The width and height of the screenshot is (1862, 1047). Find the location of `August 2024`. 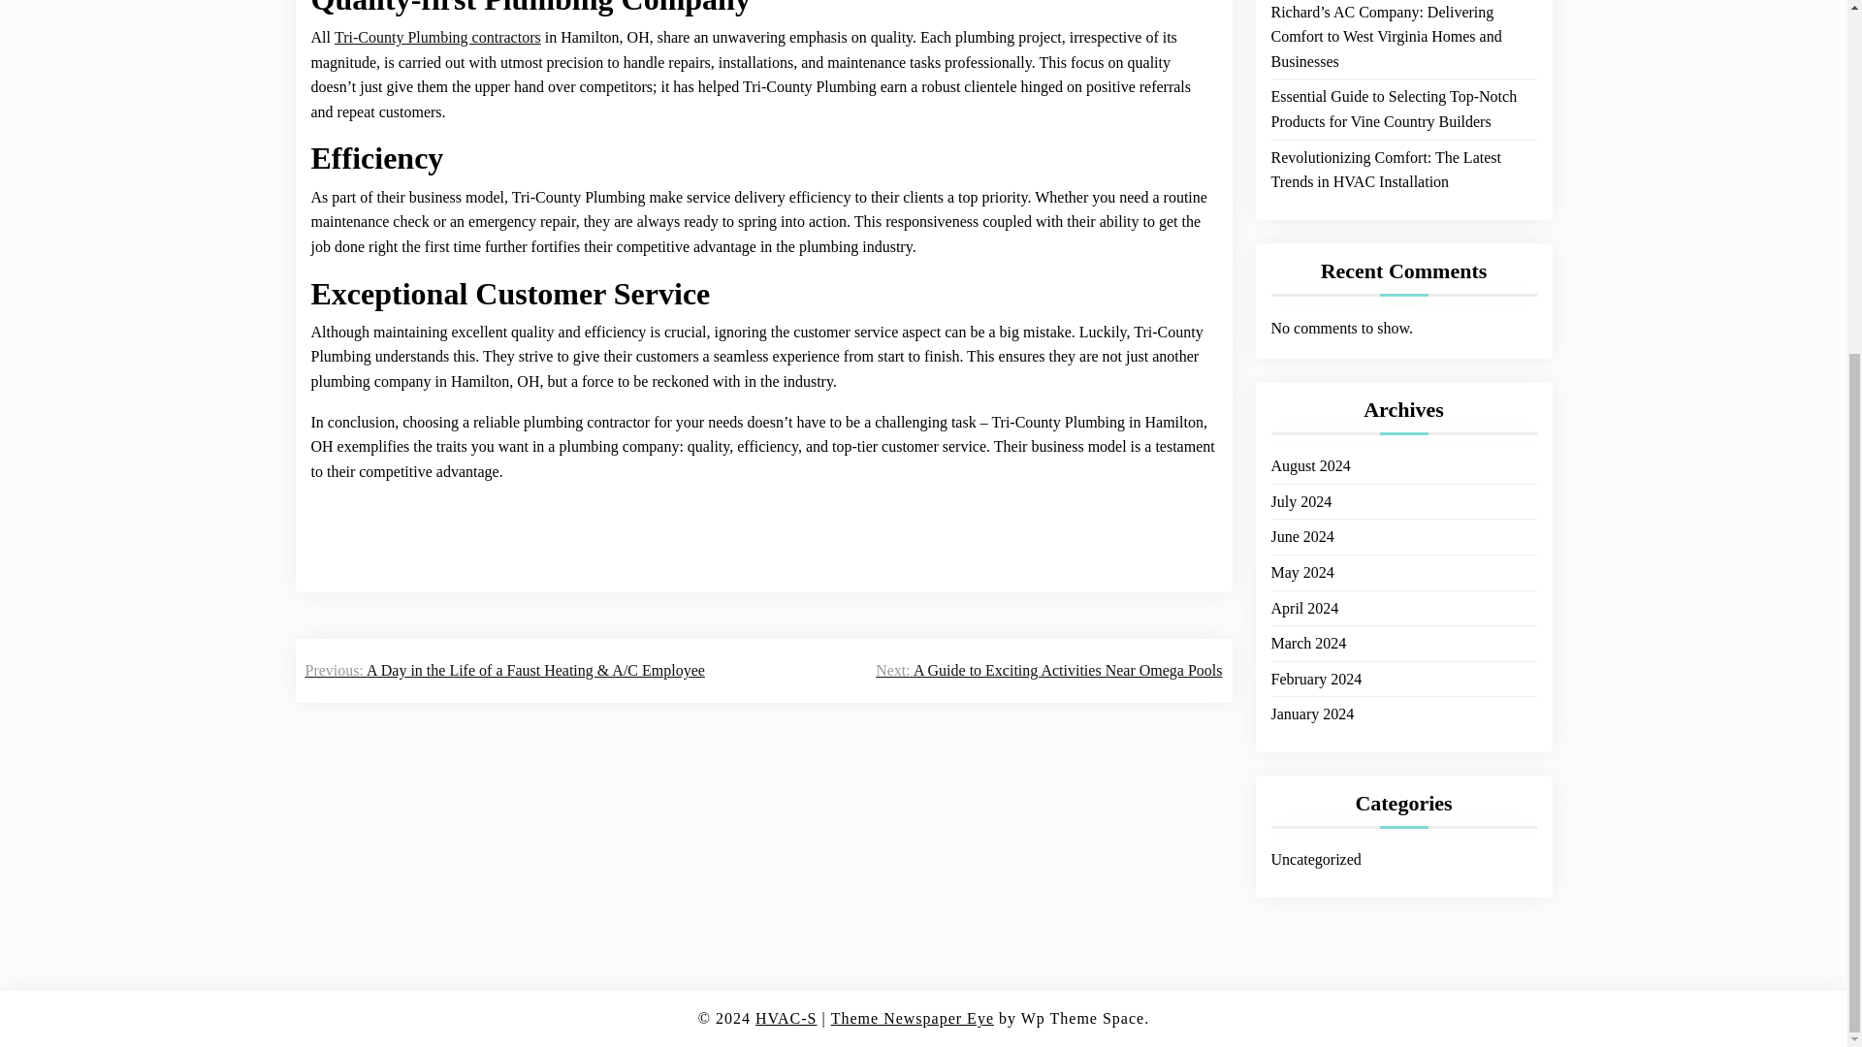

August 2024 is located at coordinates (1309, 442).